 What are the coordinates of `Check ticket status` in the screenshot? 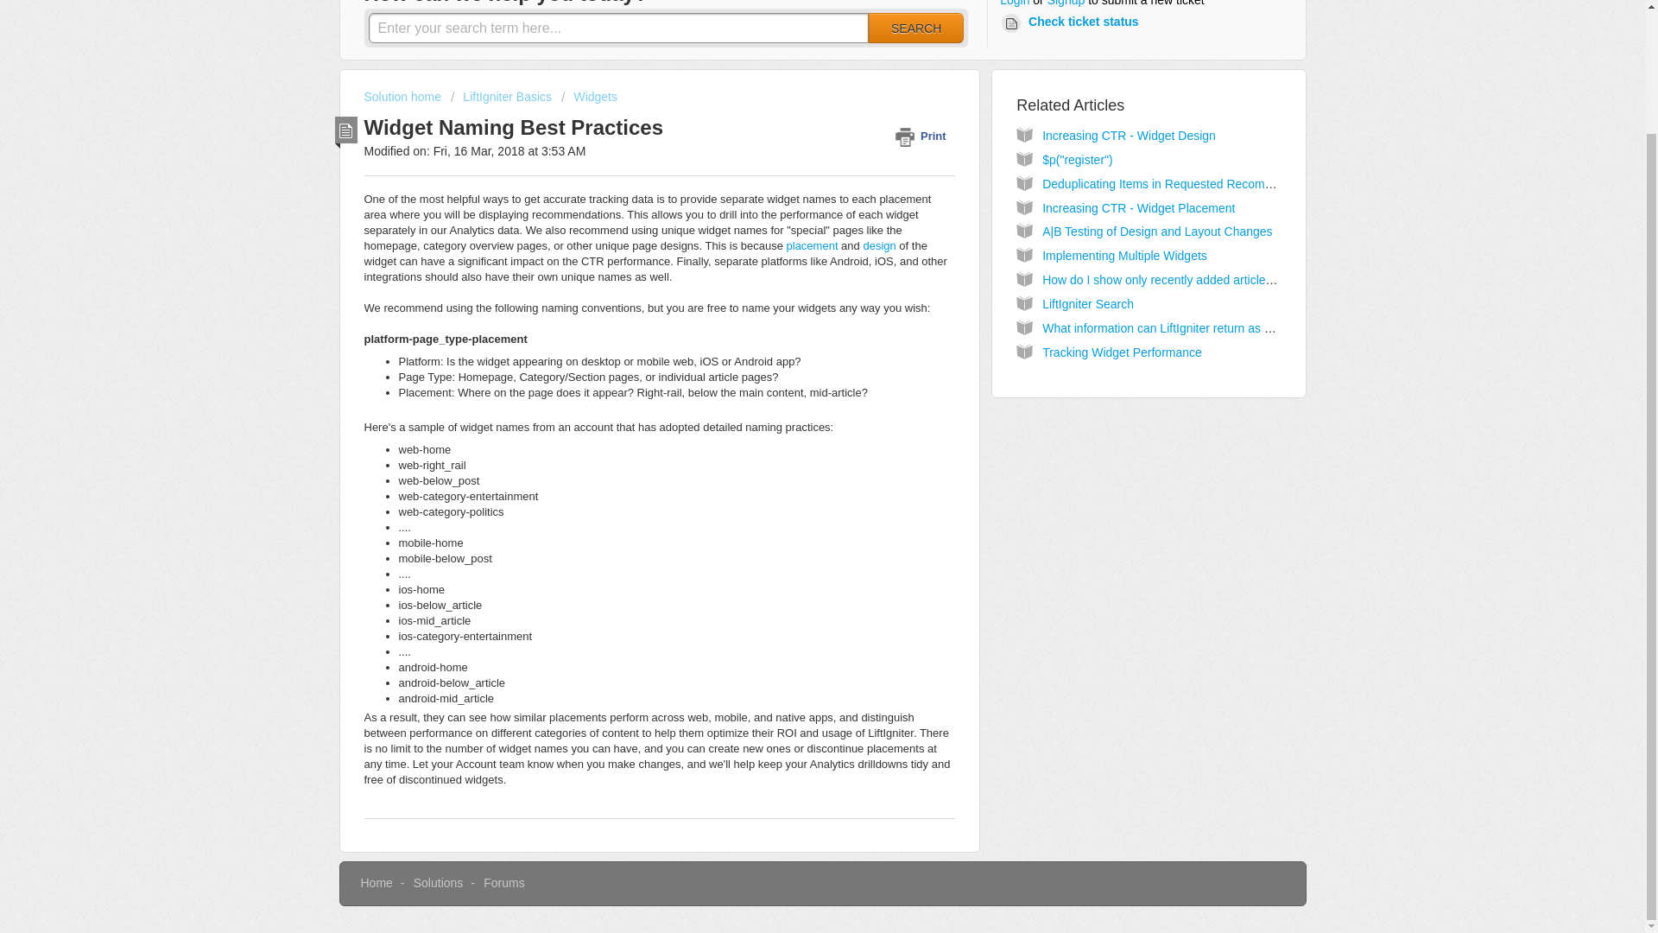 It's located at (1073, 22).